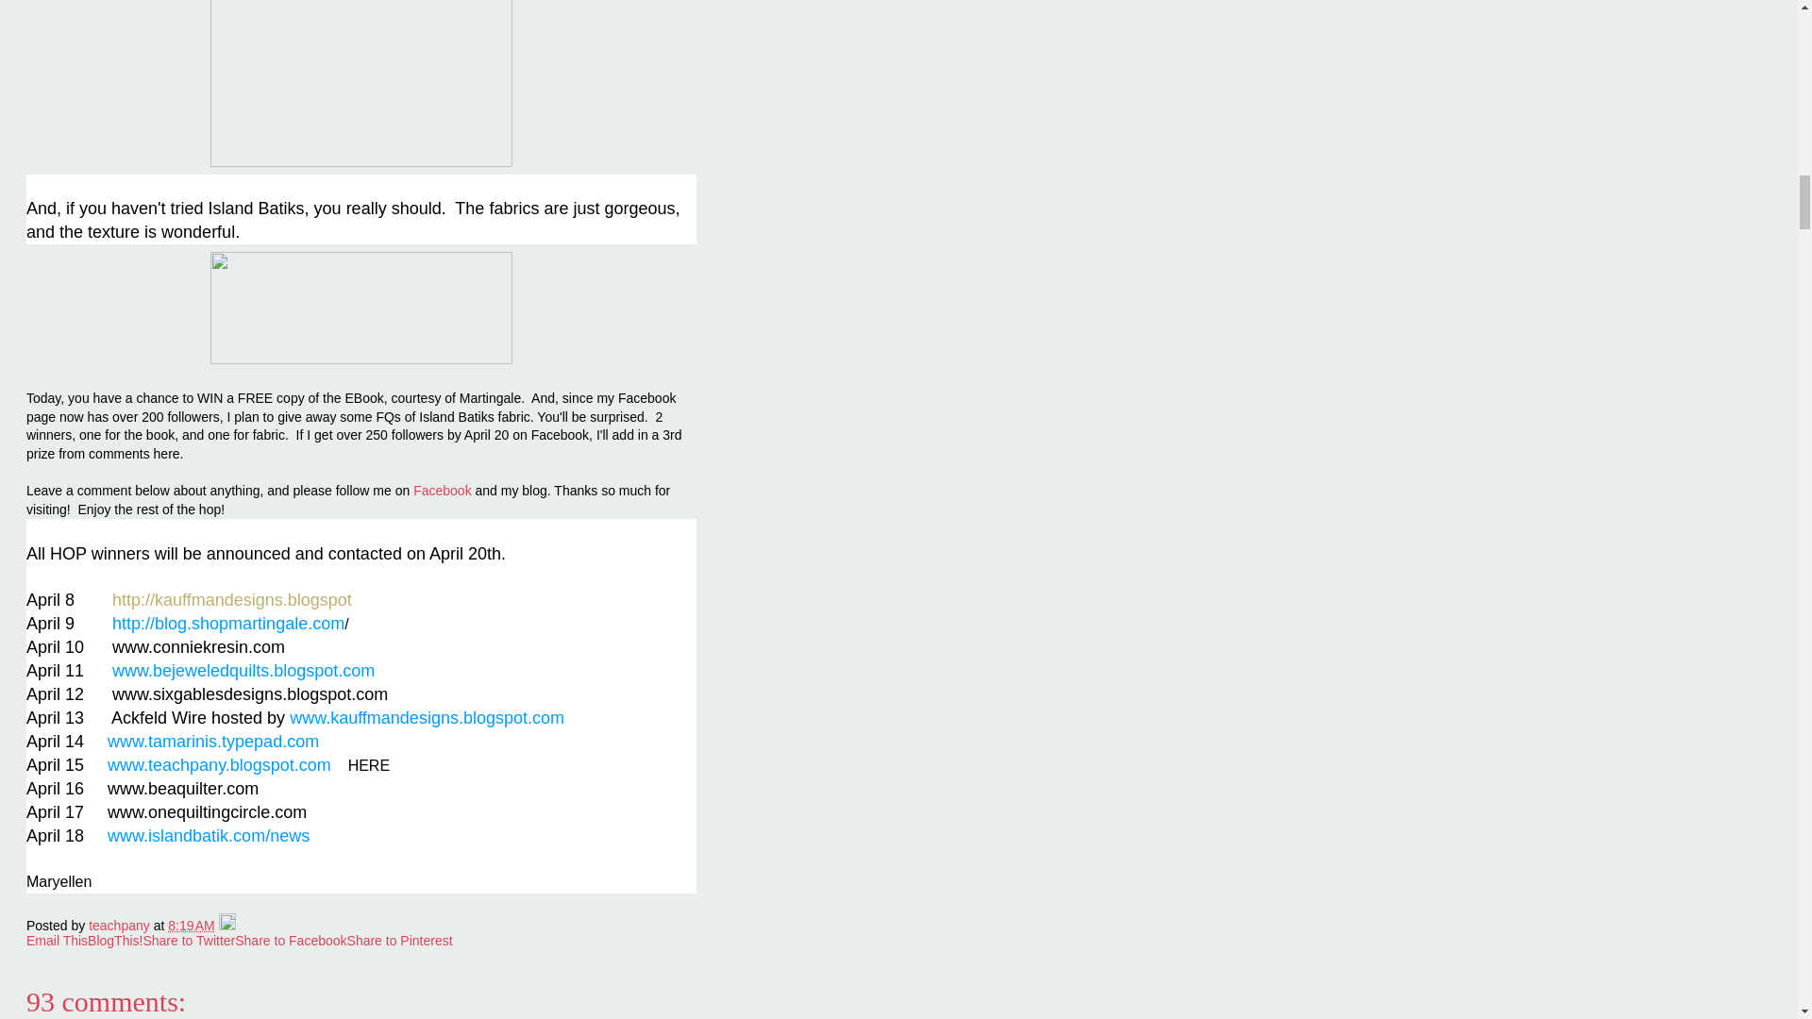 This screenshot has width=1812, height=1019. I want to click on www.bejeweledquilts.blogspot.com  , so click(247, 672).